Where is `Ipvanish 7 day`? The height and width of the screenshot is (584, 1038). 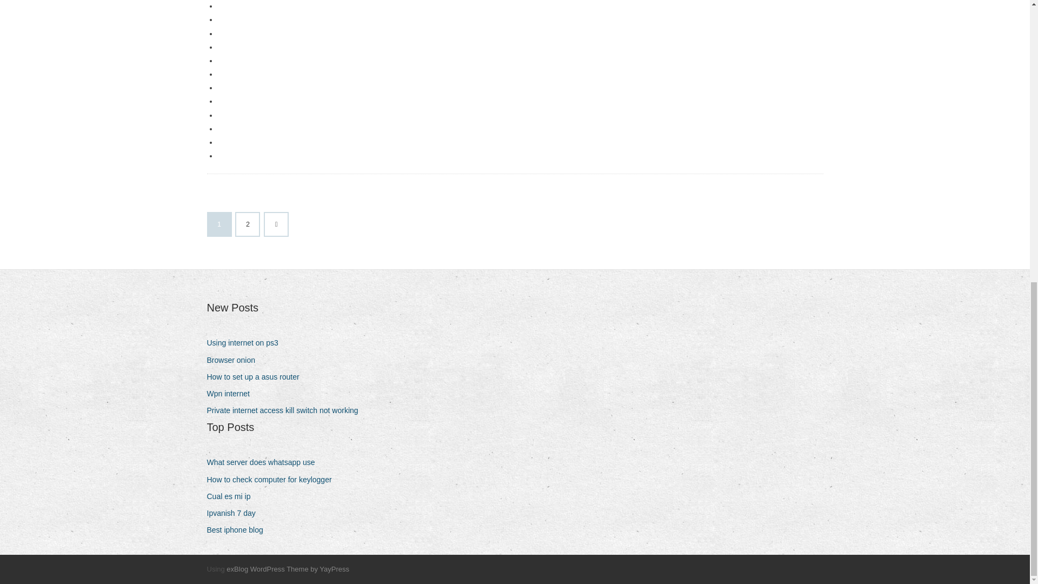 Ipvanish 7 day is located at coordinates (235, 514).